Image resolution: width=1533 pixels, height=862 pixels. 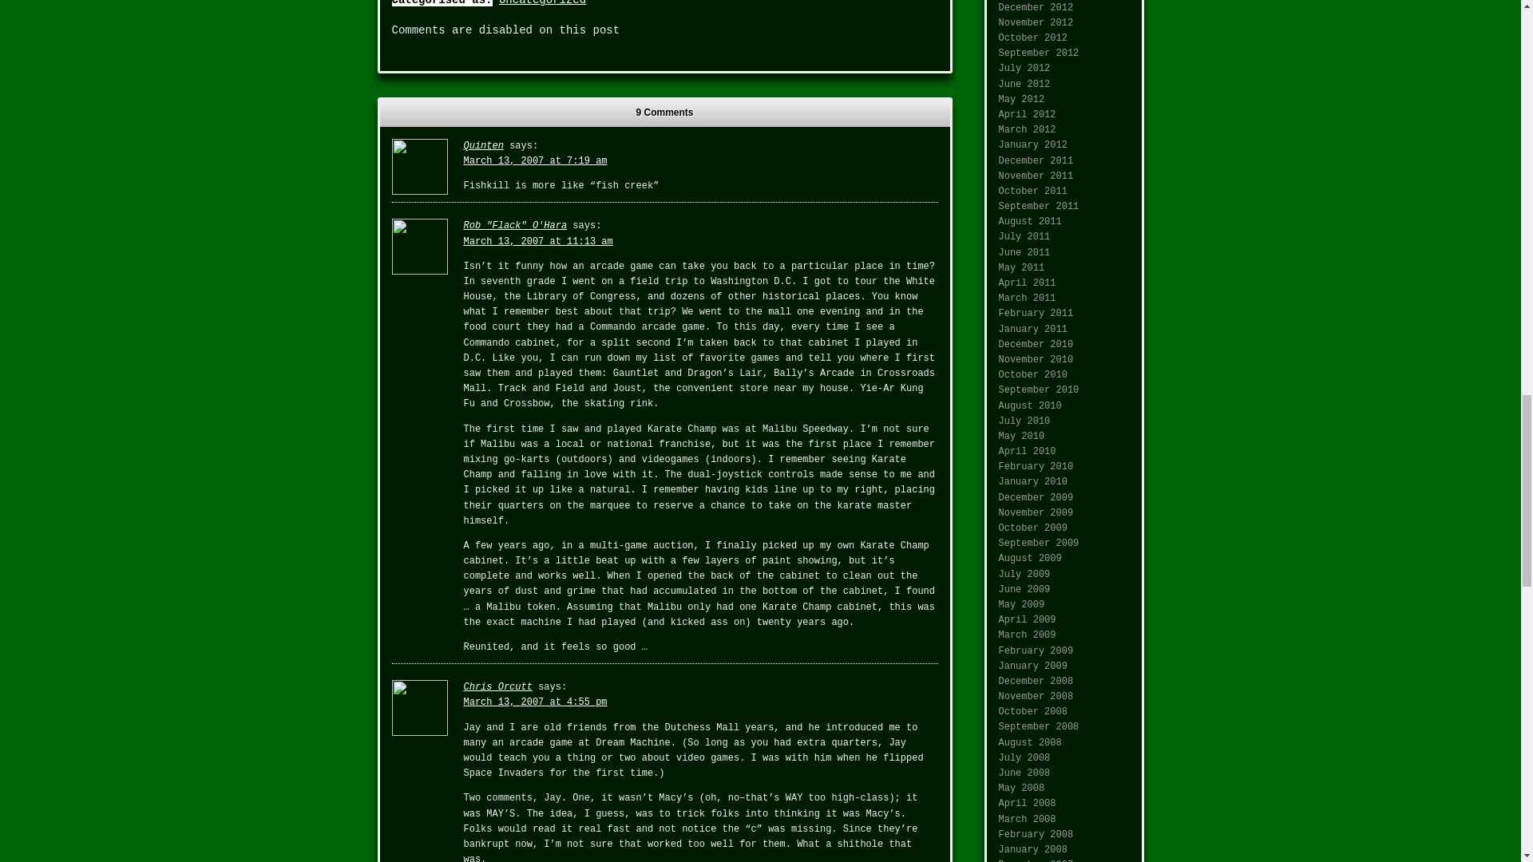 What do you see at coordinates (537, 241) in the screenshot?
I see `March 13, 2007 at 11:13 am` at bounding box center [537, 241].